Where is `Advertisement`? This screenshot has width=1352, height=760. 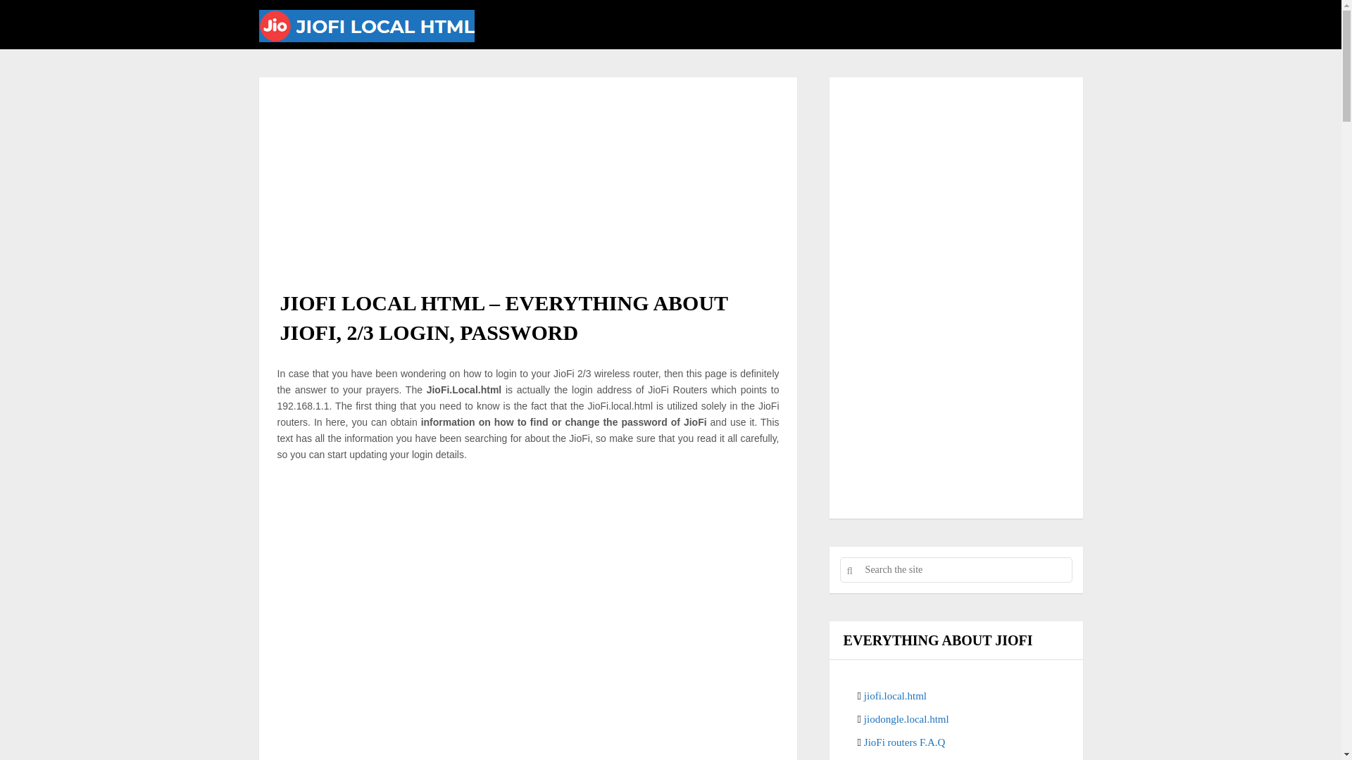
Advertisement is located at coordinates (528, 176).